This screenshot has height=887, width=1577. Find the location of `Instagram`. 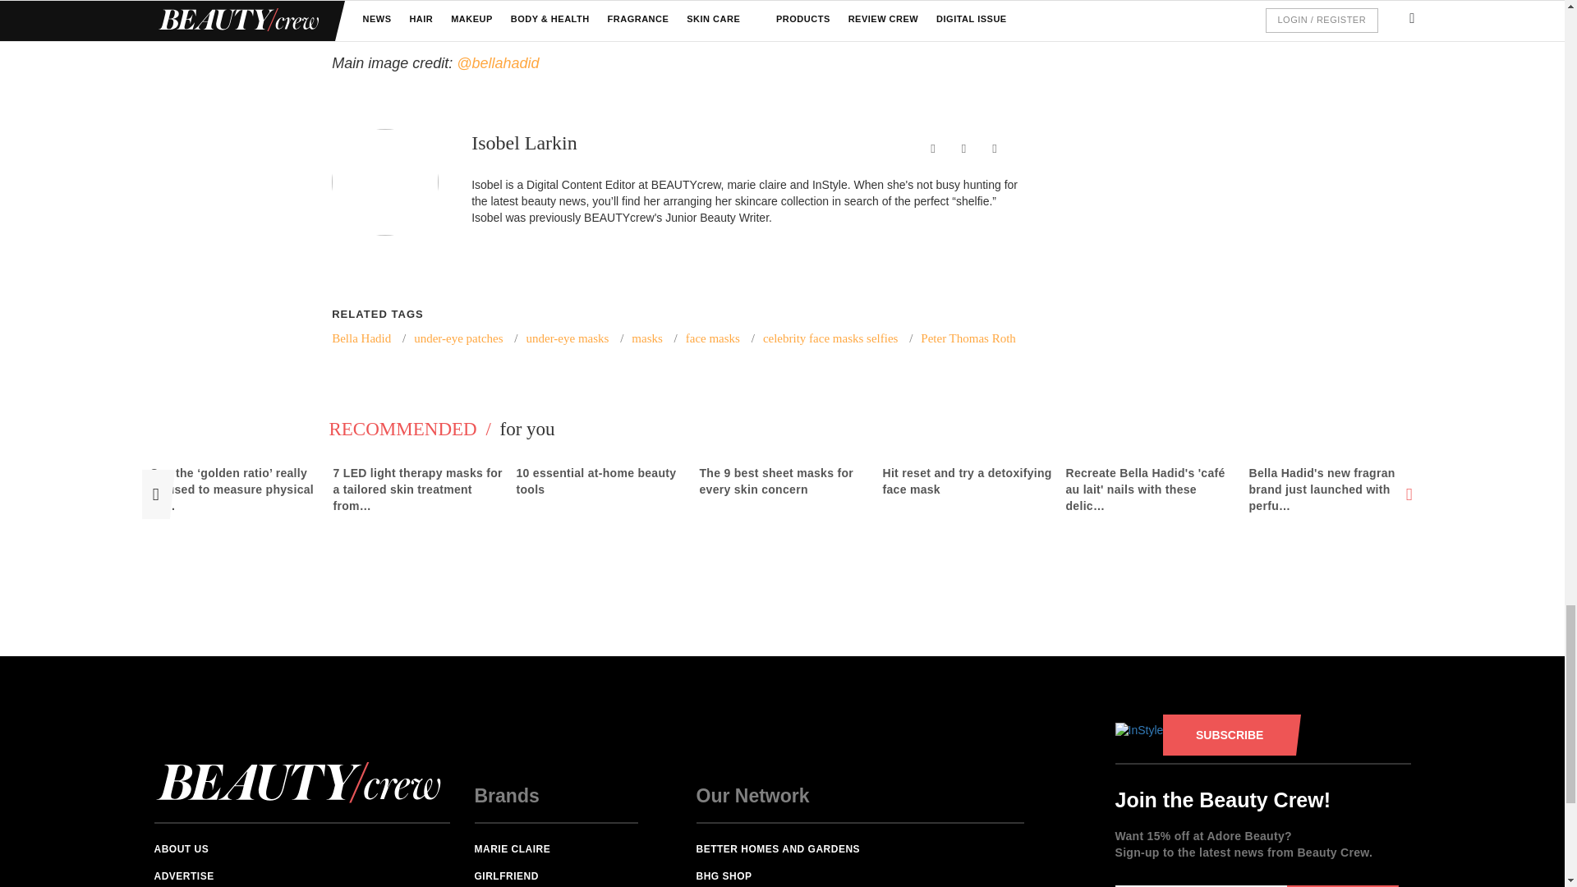

Instagram is located at coordinates (932, 148).